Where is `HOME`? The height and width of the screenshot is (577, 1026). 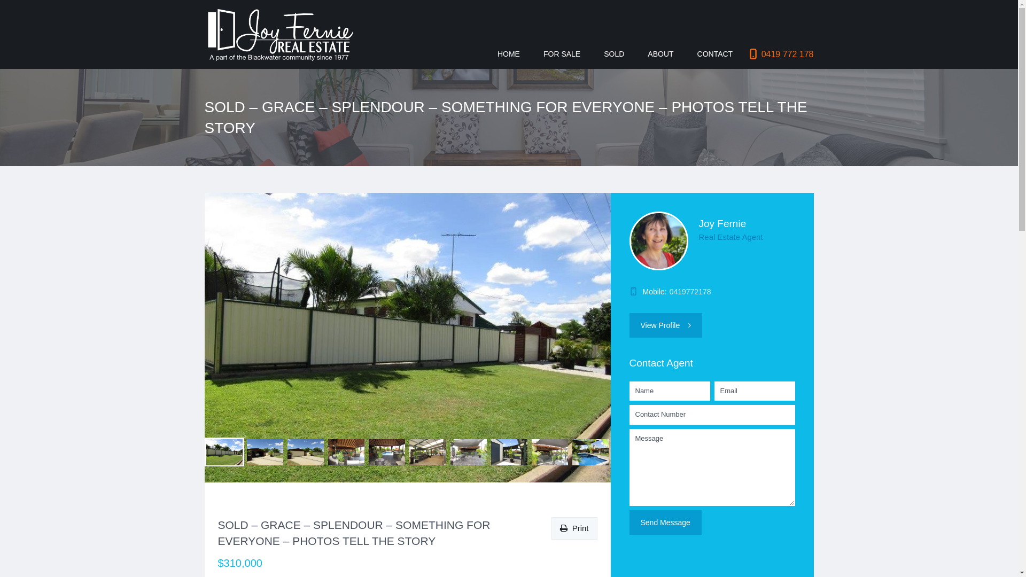
HOME is located at coordinates (509, 54).